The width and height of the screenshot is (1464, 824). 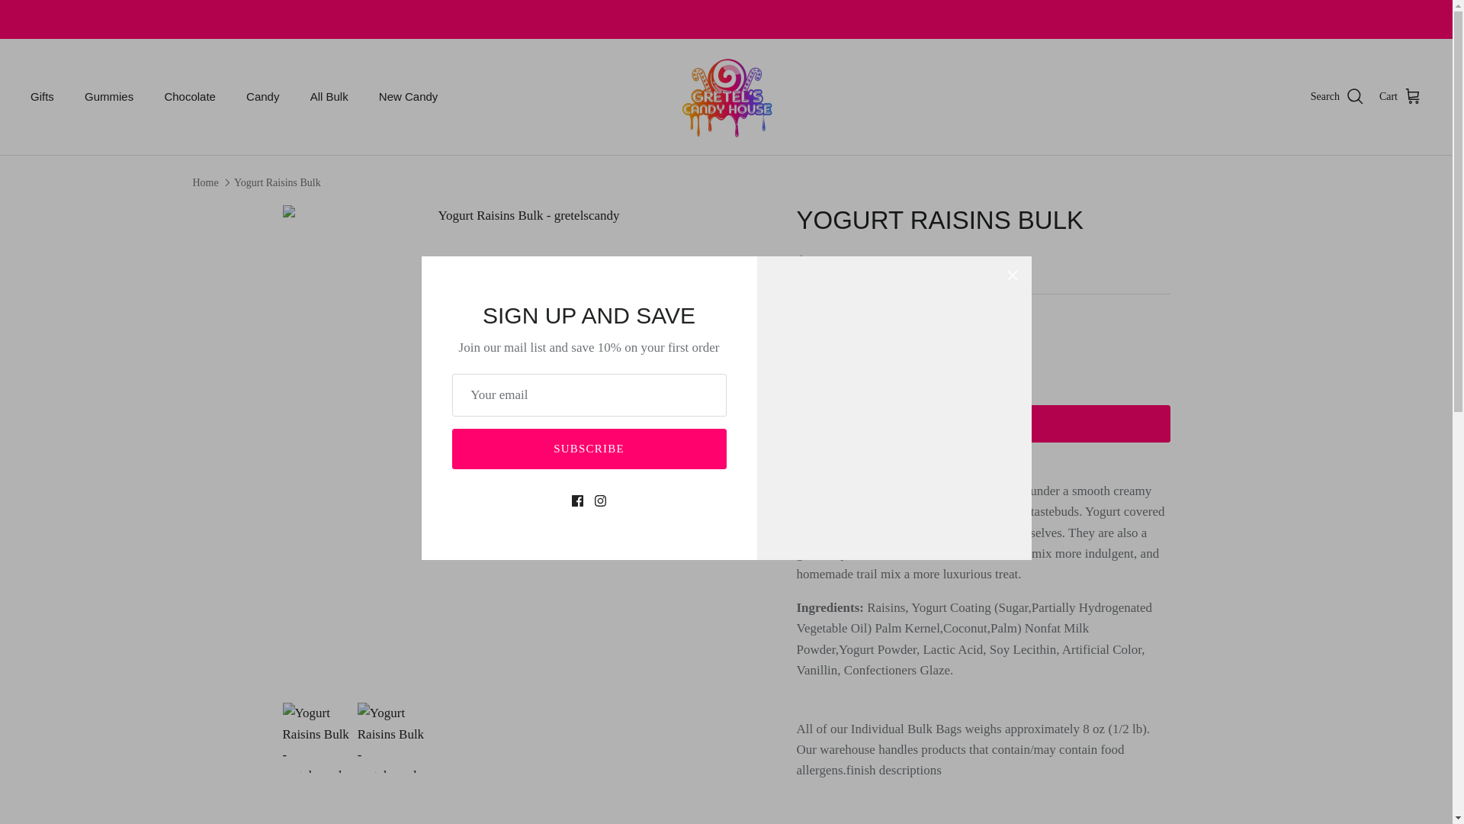 I want to click on Search, so click(x=1337, y=97).